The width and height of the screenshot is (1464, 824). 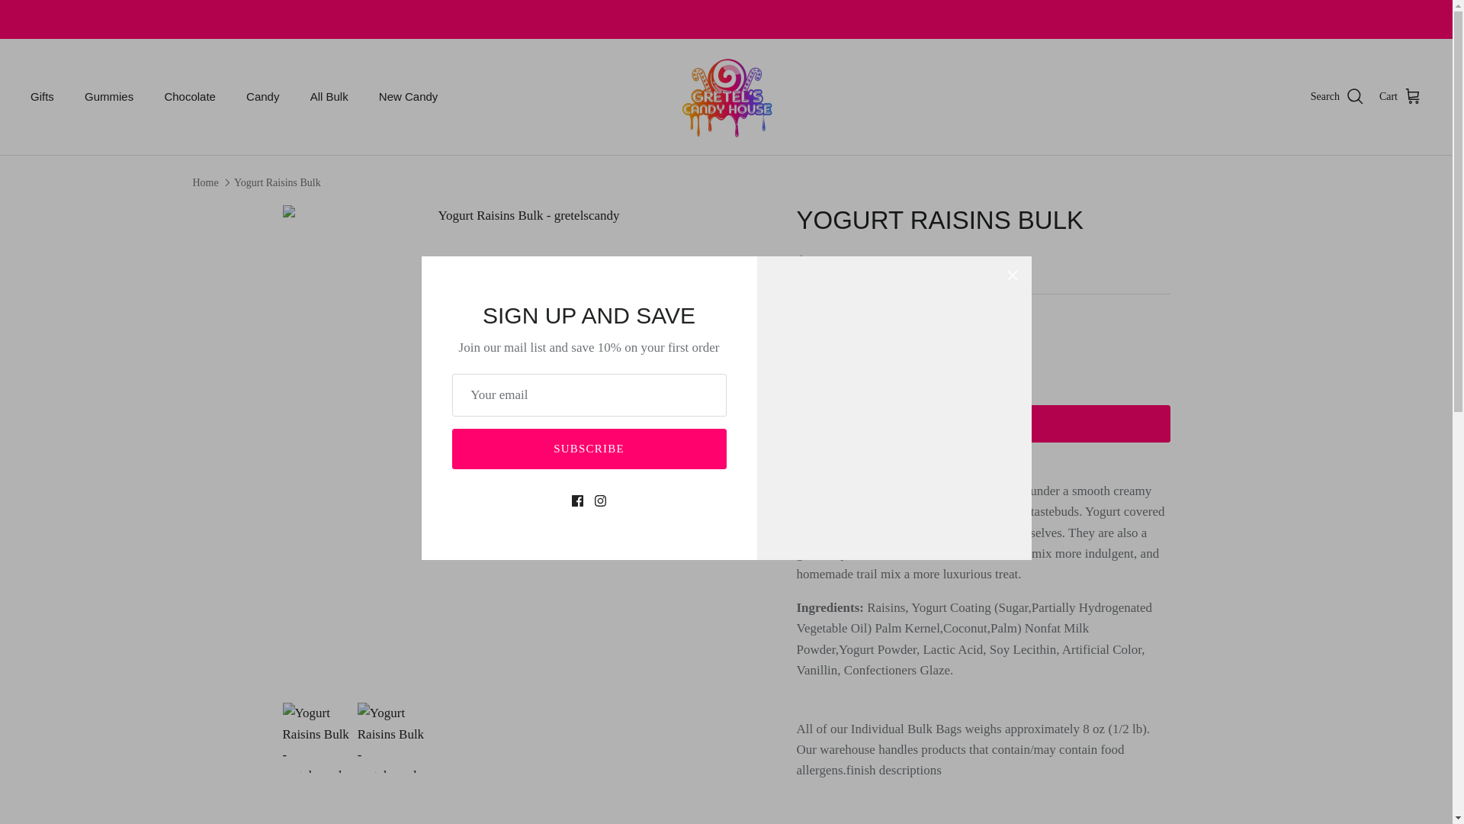 I want to click on Search, so click(x=1337, y=97).